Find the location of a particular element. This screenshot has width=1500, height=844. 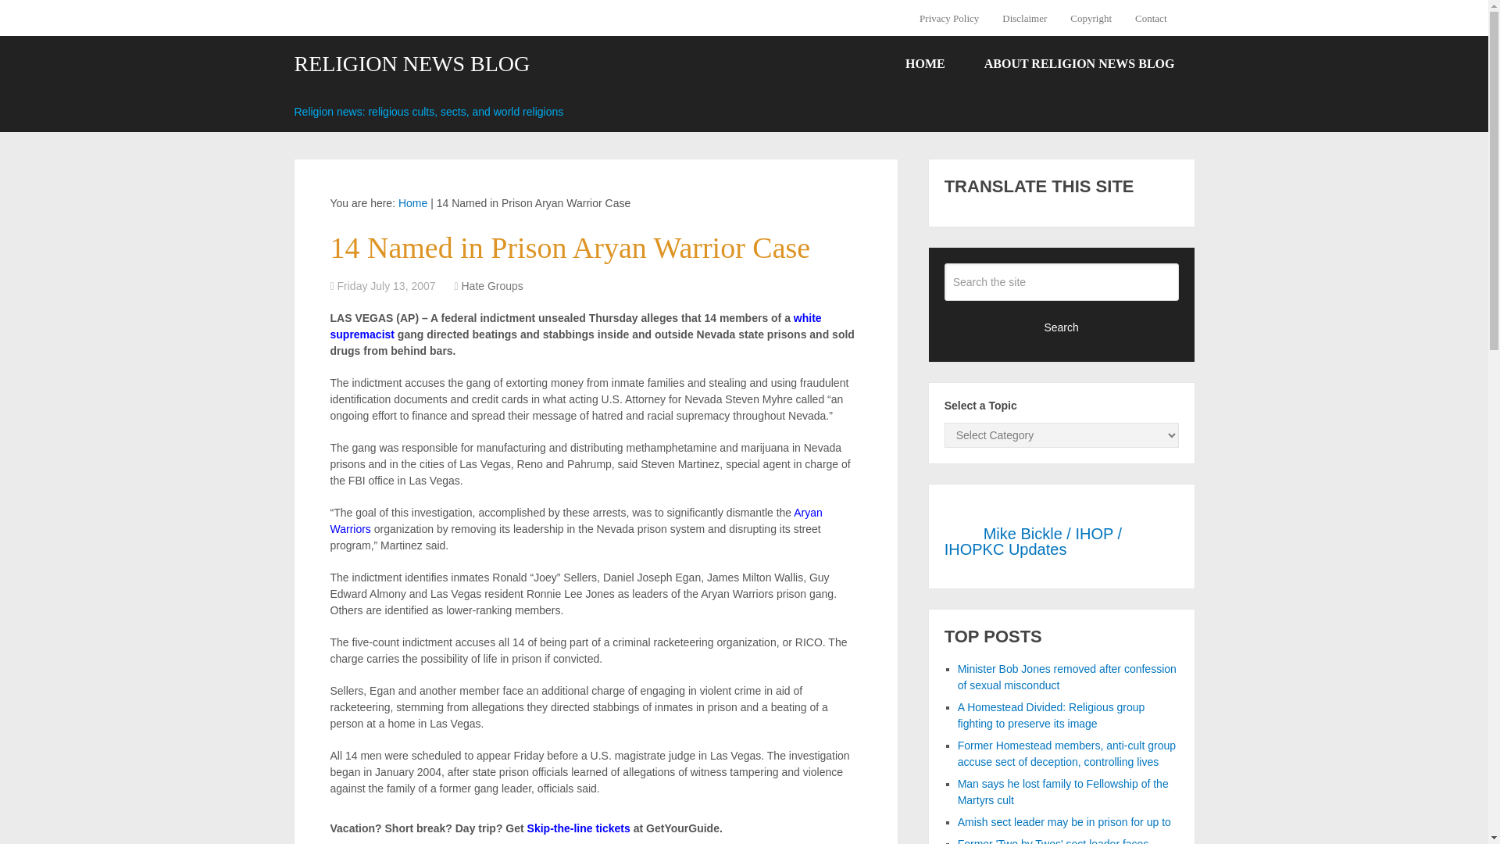

Hate Groups is located at coordinates (491, 285).